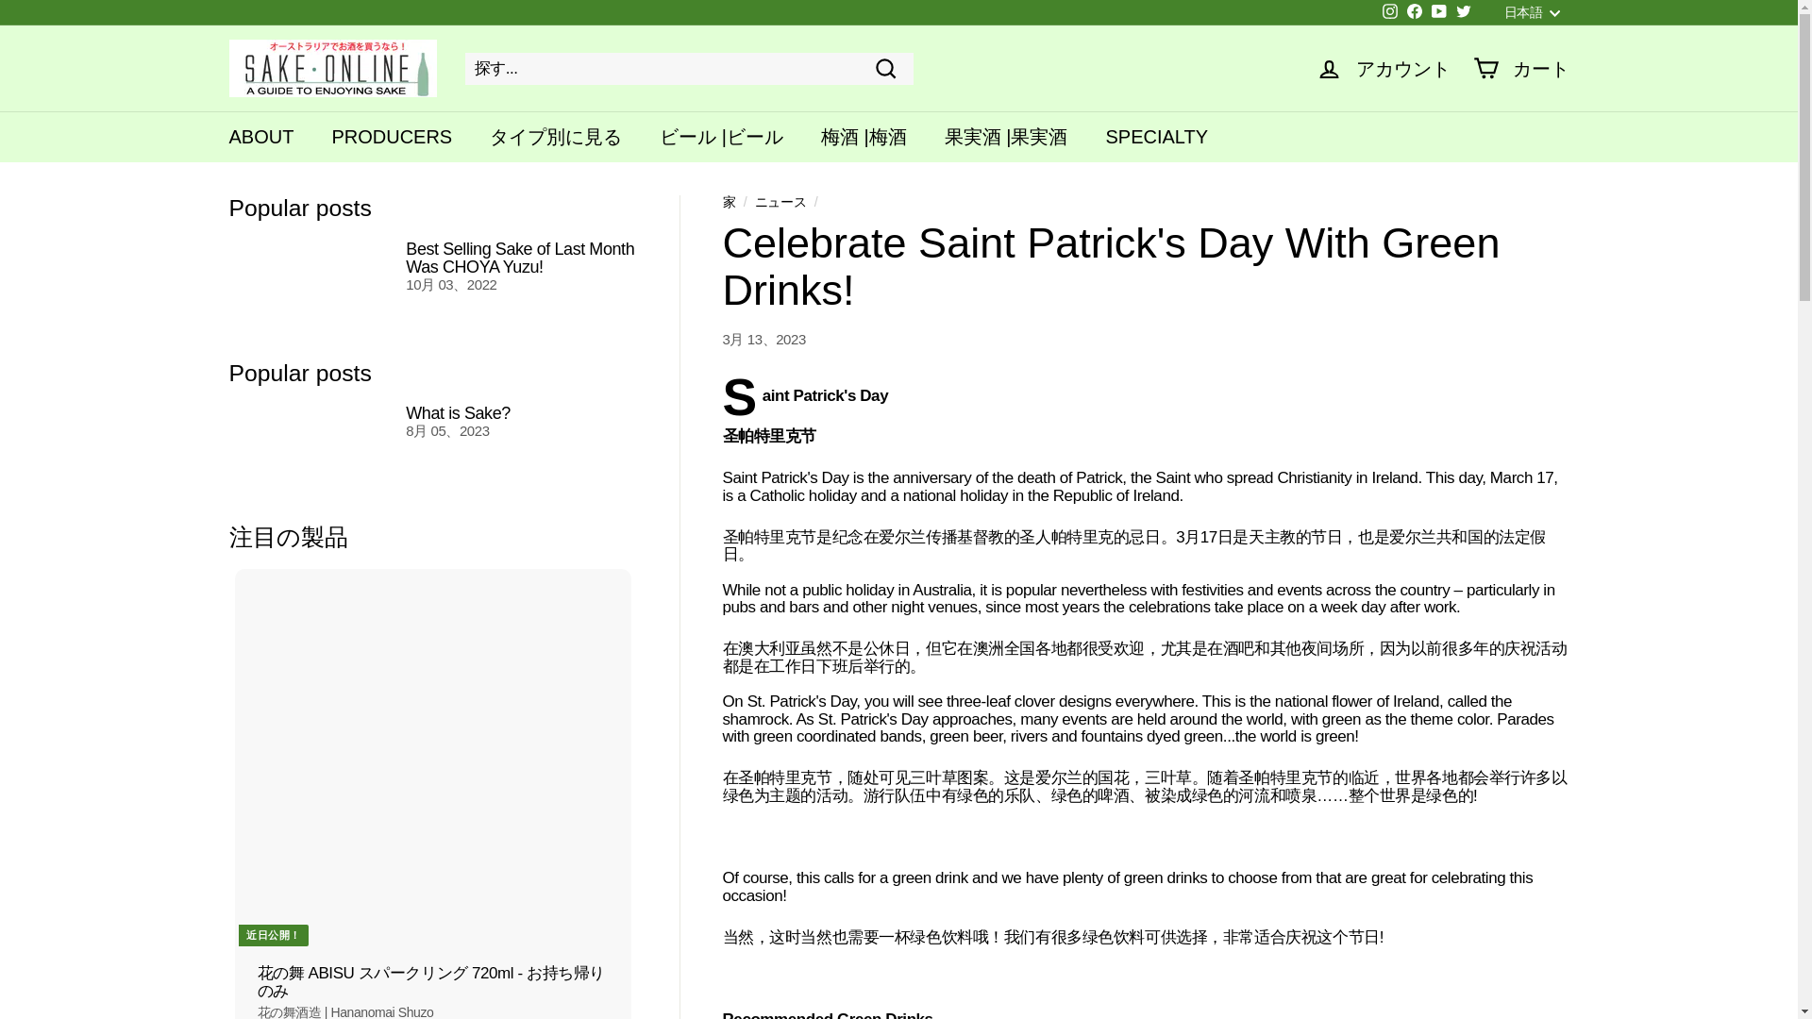 Image resolution: width=1812 pixels, height=1019 pixels. What do you see at coordinates (1438, 13) in the screenshot?
I see `YouTube` at bounding box center [1438, 13].